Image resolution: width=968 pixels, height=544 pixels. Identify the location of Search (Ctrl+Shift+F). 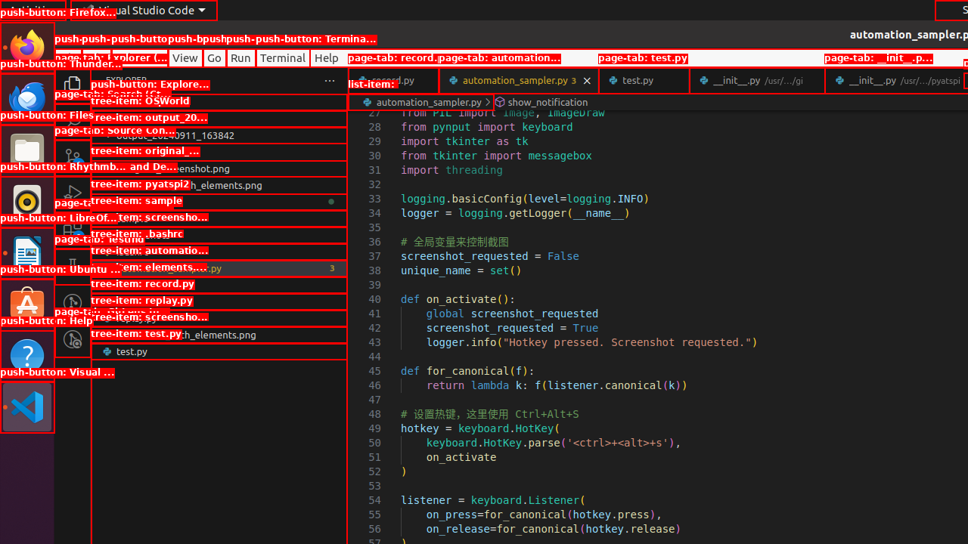
(73, 121).